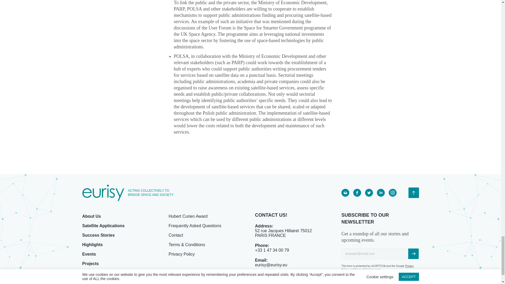 This screenshot has height=284, width=505. I want to click on Hubert Curien Award, so click(188, 216).